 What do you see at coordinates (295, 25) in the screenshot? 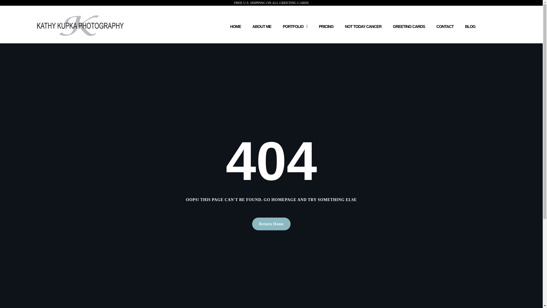
I see `PORTFOLIO` at bounding box center [295, 25].